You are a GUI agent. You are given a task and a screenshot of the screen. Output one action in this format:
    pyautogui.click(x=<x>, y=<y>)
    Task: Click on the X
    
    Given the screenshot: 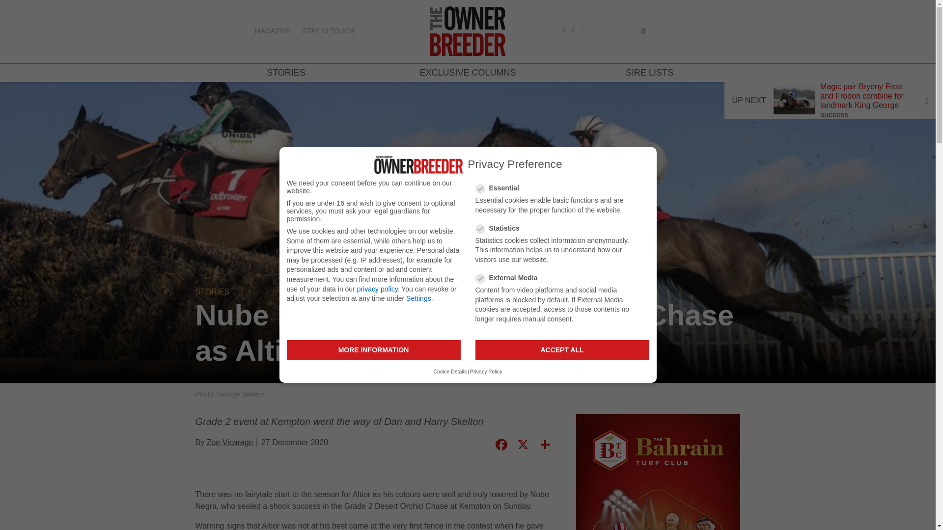 What is the action you would take?
    pyautogui.click(x=522, y=445)
    